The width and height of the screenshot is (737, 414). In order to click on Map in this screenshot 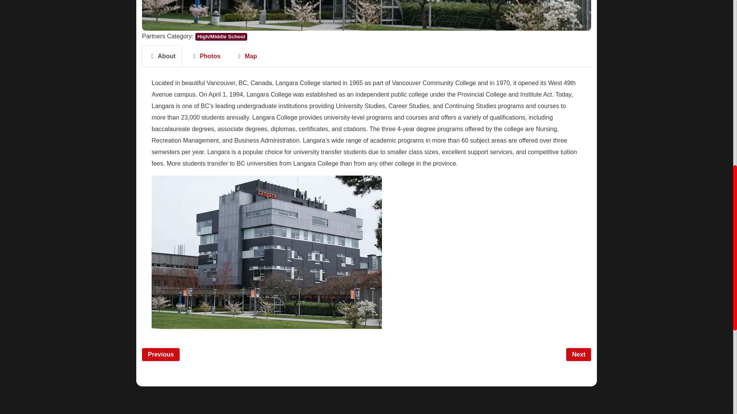, I will do `click(246, 56)`.